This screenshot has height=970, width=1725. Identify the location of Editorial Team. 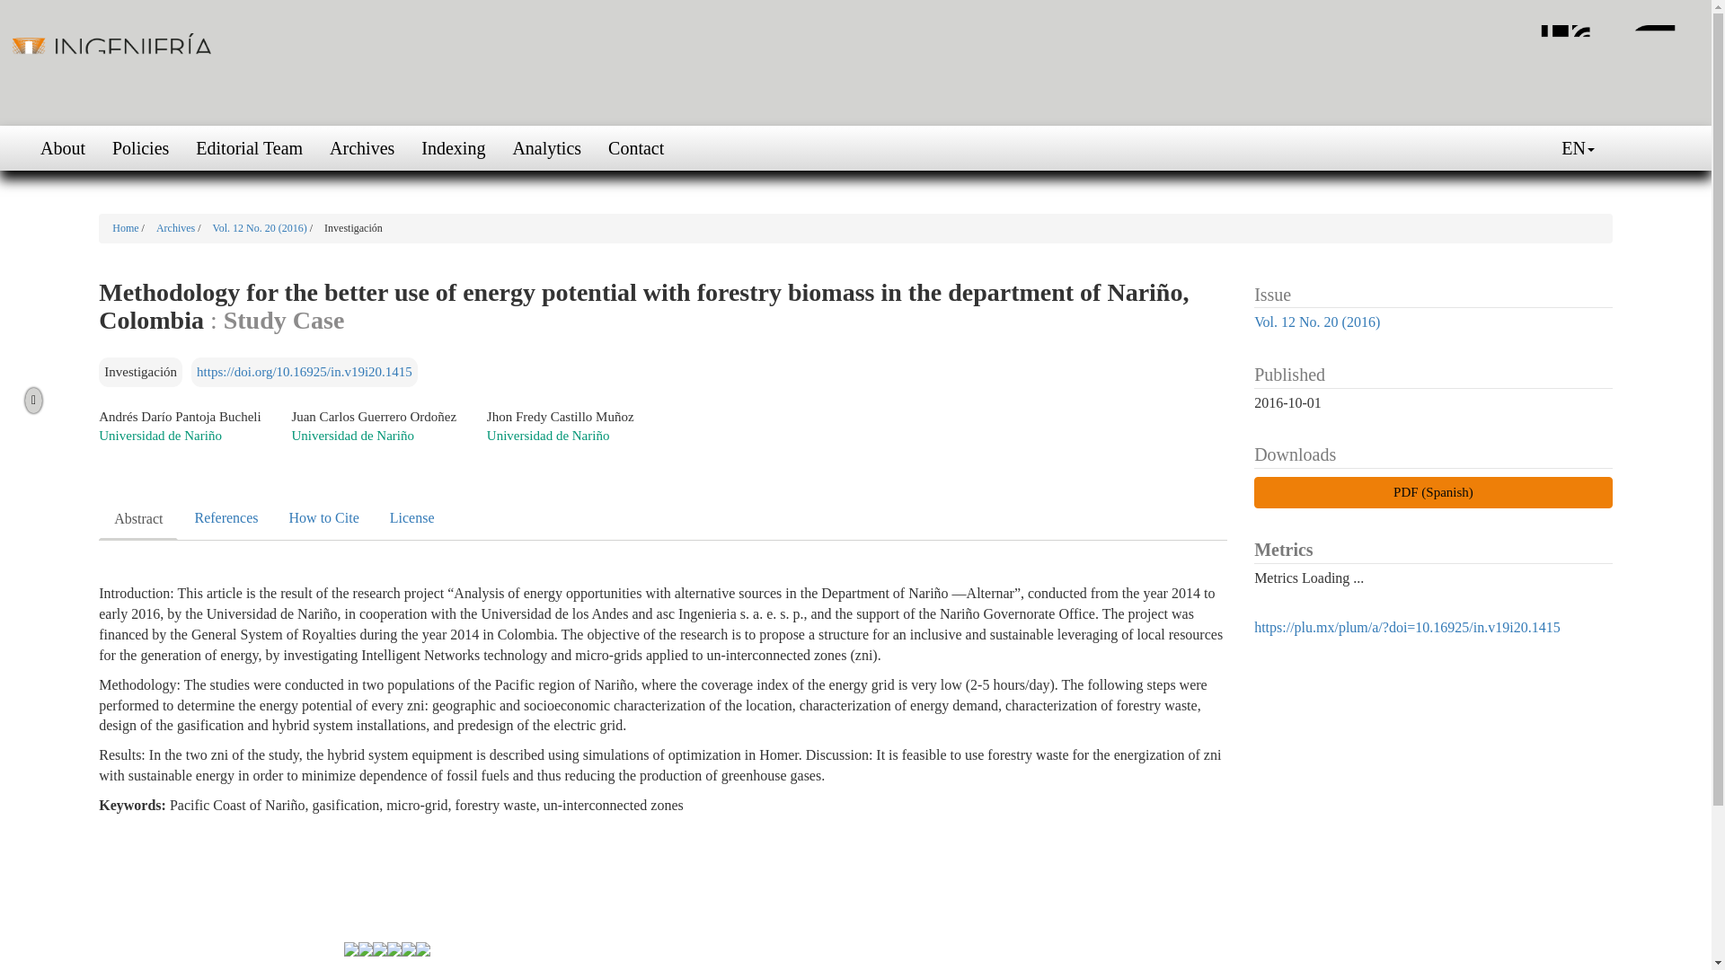
(249, 148).